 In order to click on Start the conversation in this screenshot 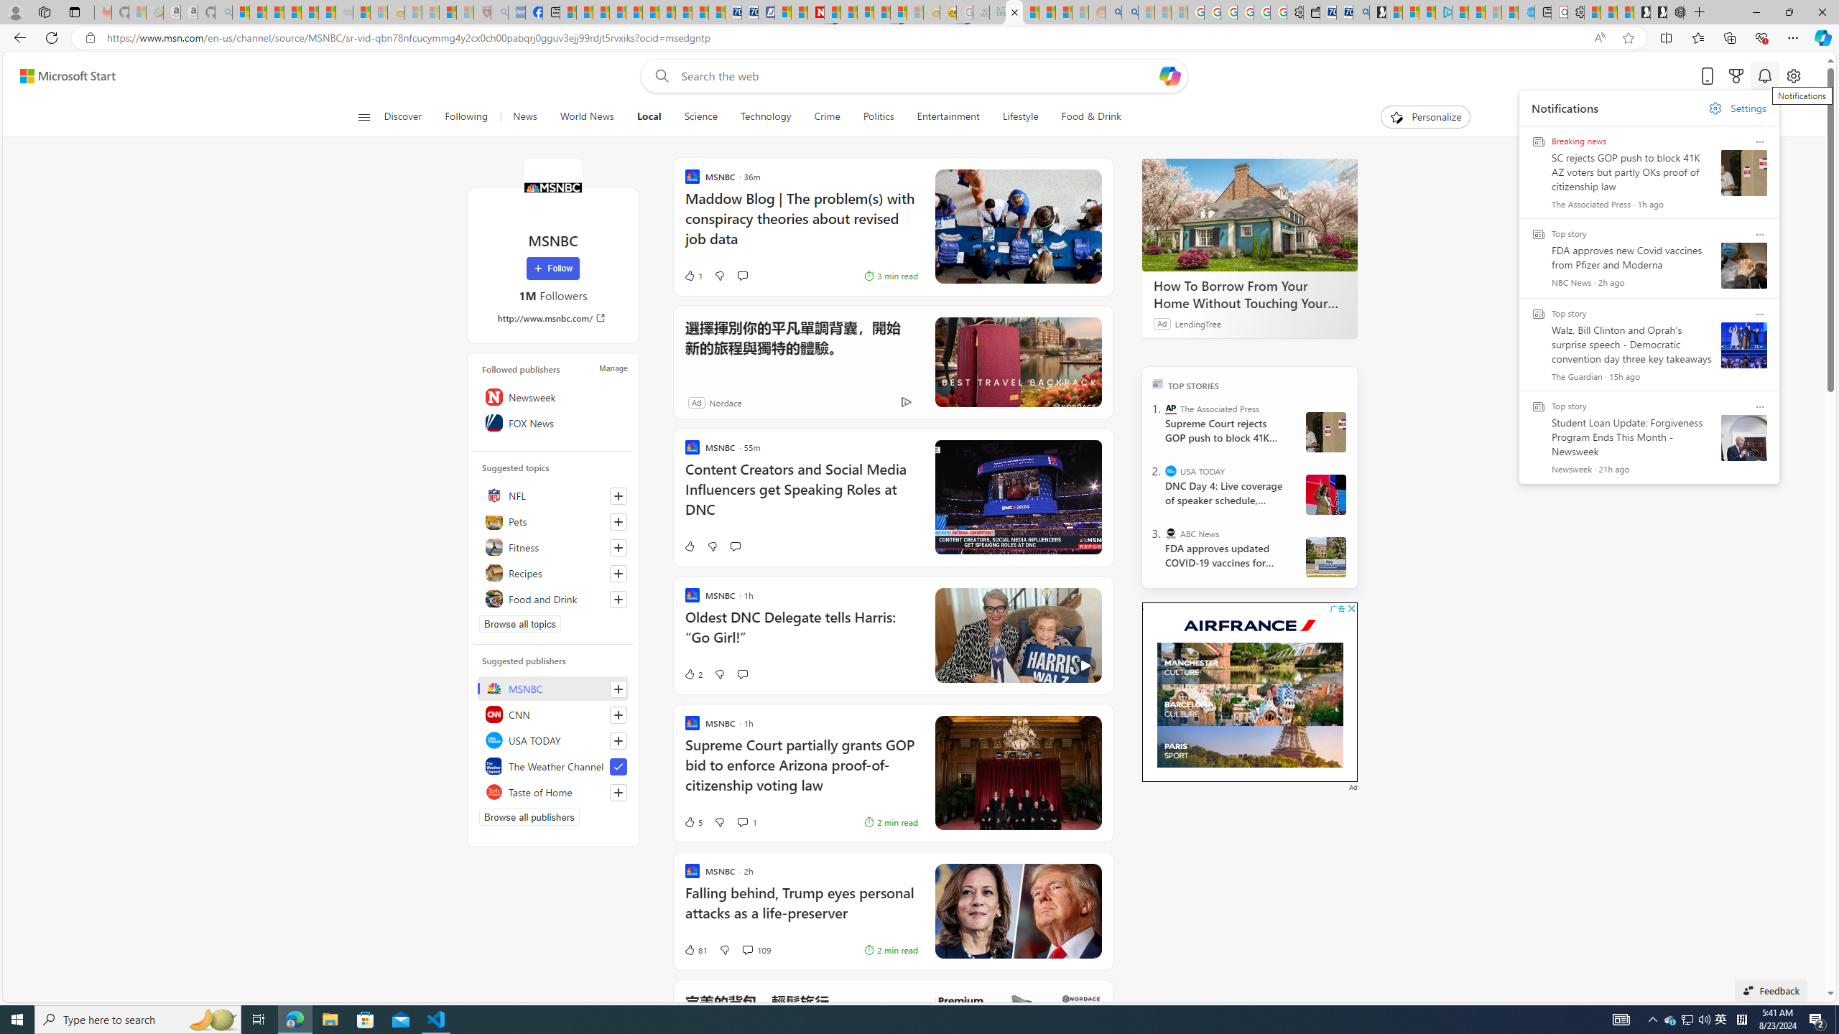, I will do `click(741, 674)`.